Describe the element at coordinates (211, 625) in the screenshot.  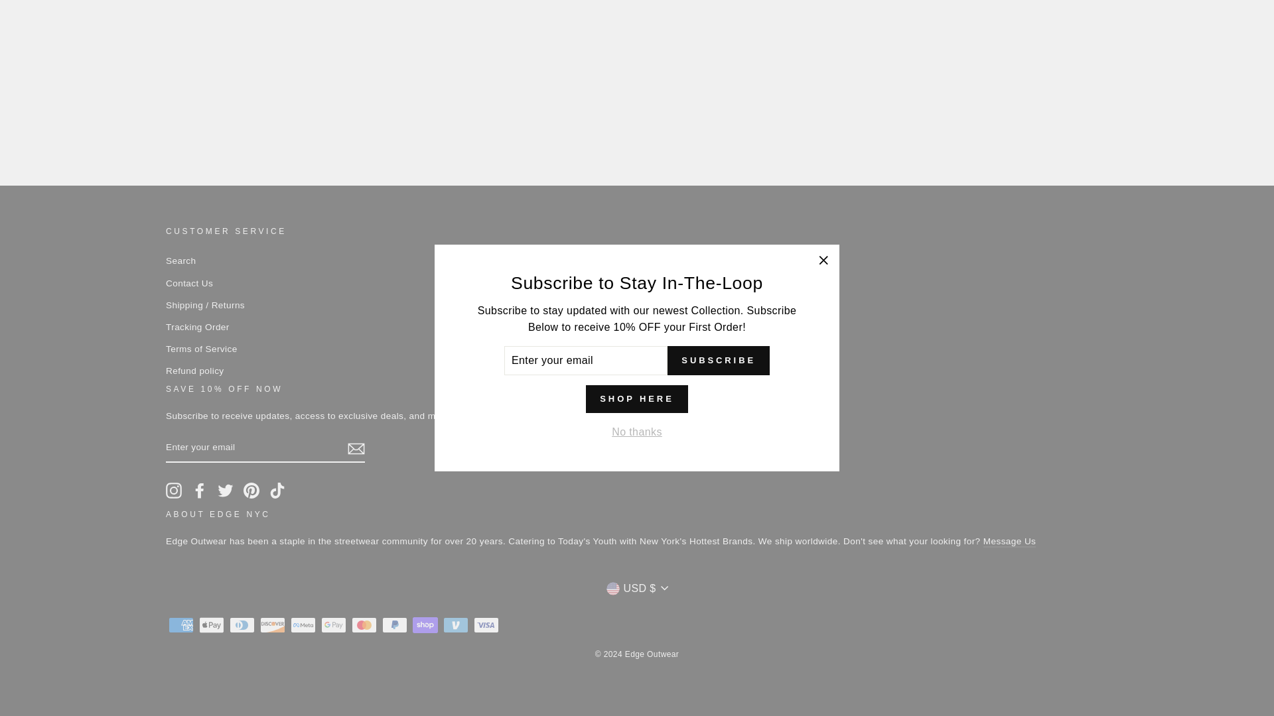
I see `Apple Pay` at that location.